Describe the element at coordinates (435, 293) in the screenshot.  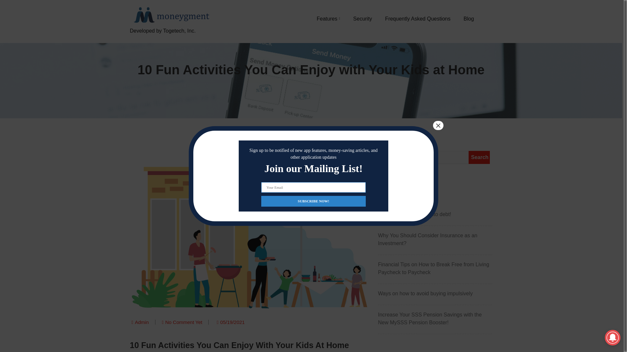
I see `Ways on how to avoid buying impulsively` at that location.